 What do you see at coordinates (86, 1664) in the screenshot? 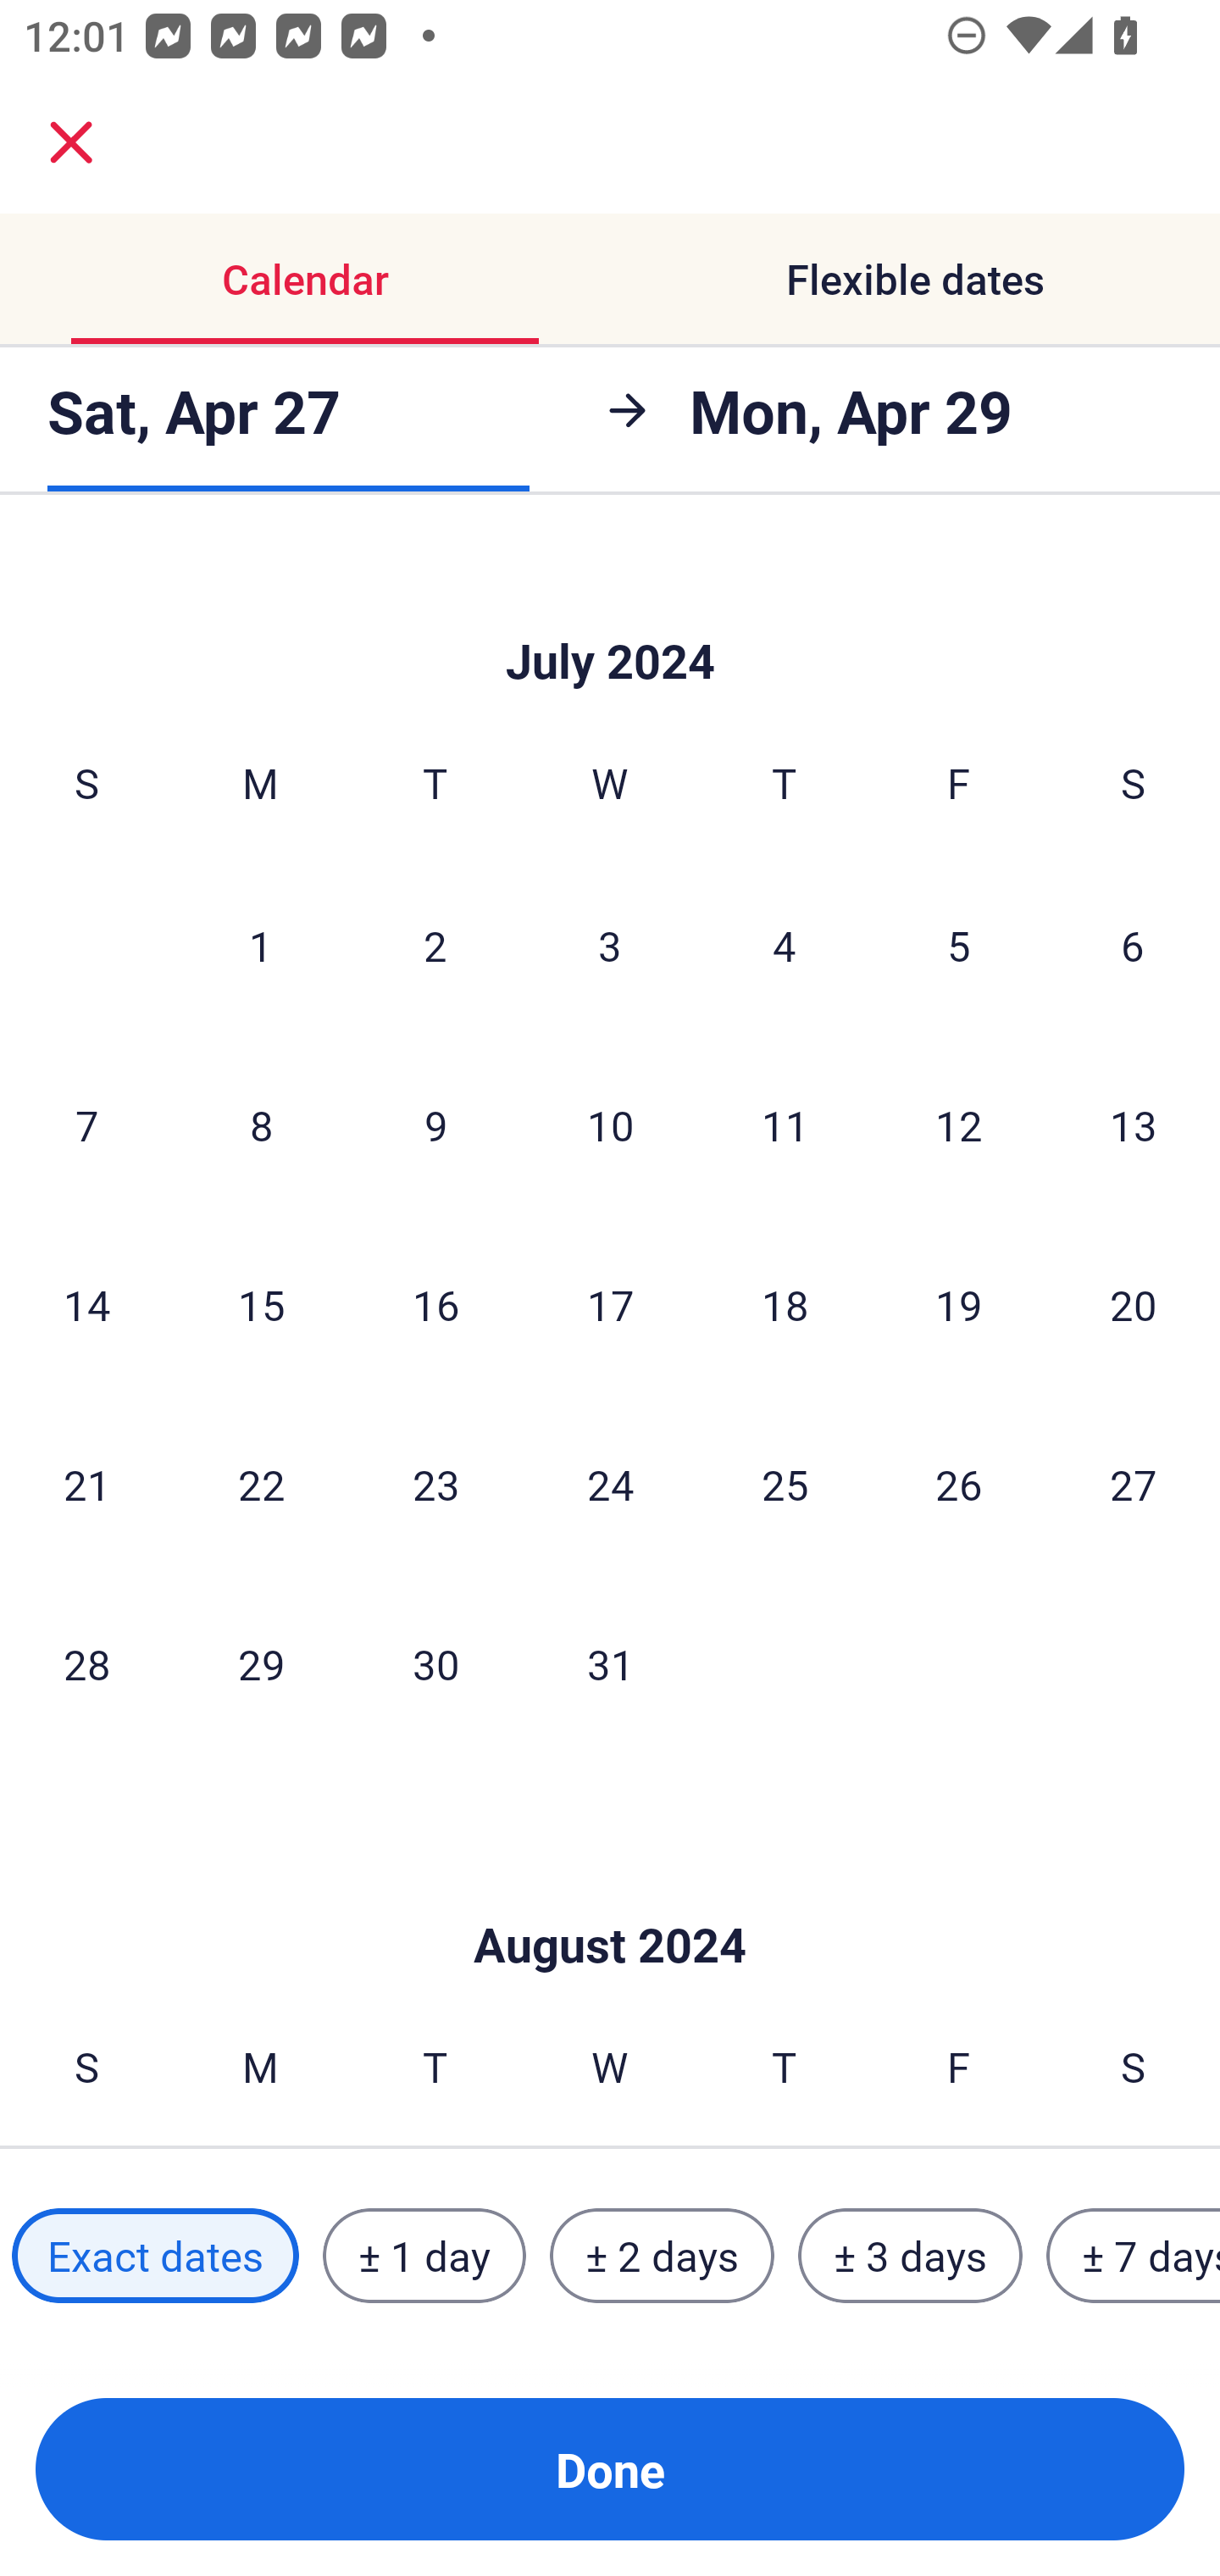
I see `28 Sunday, July 28, 2024` at bounding box center [86, 1664].